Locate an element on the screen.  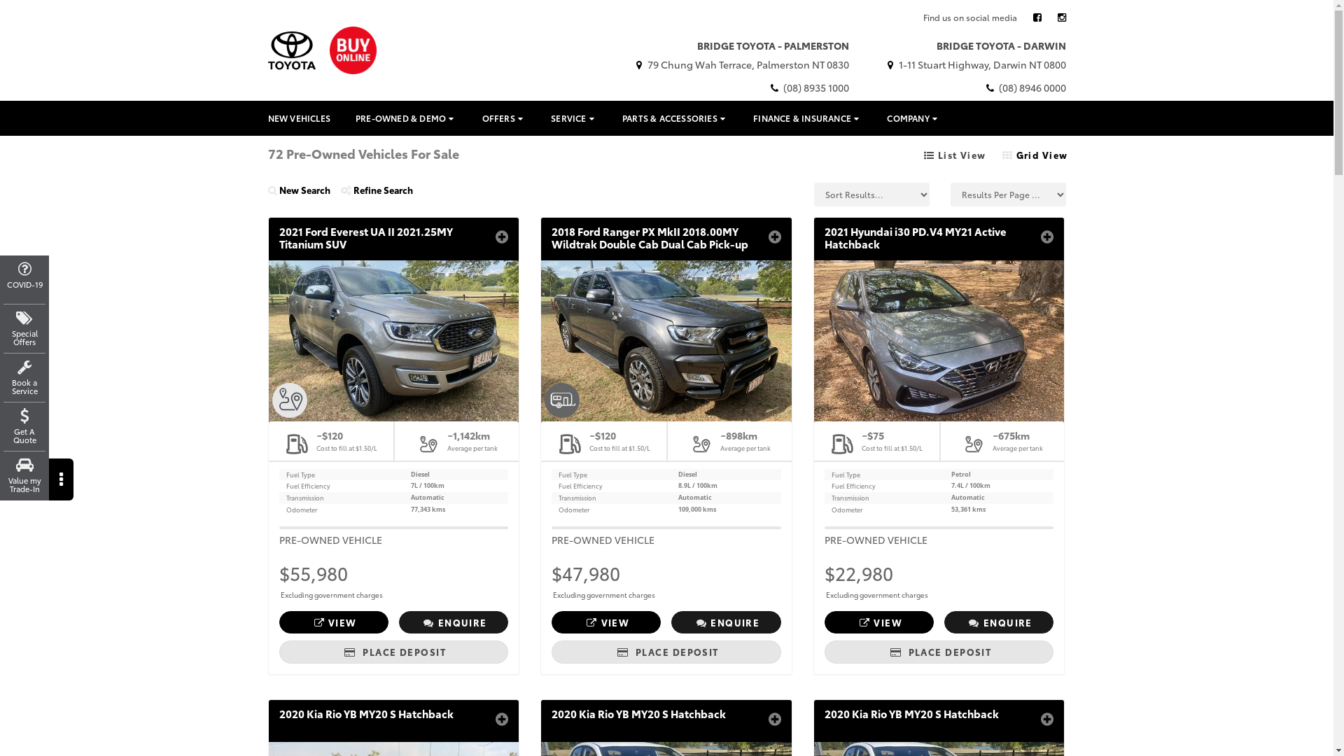
Value my Trade-In is located at coordinates (24, 475).